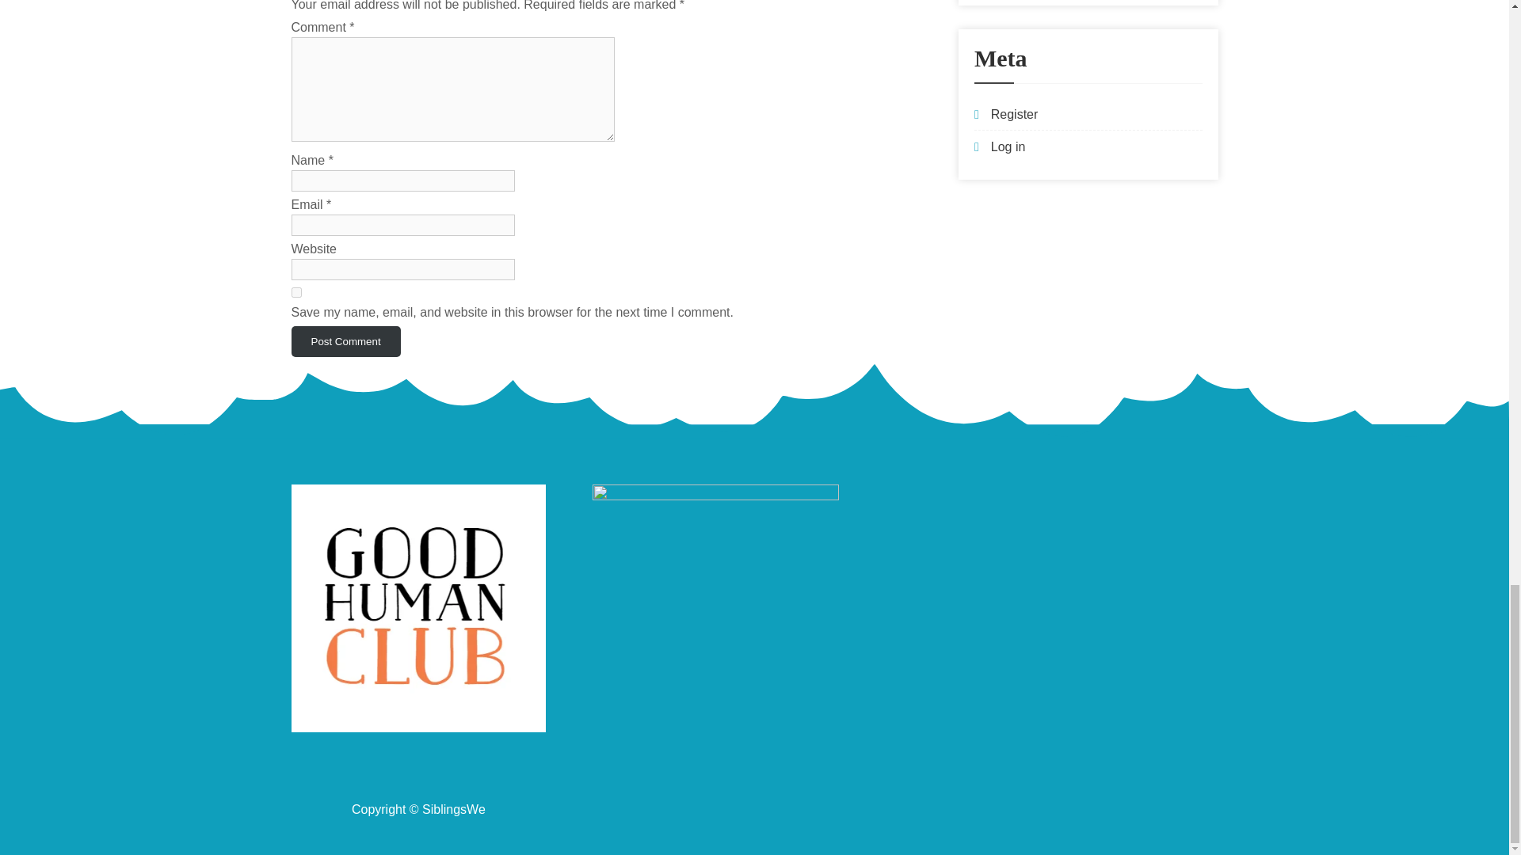 This screenshot has height=855, width=1521. What do you see at coordinates (296, 291) in the screenshot?
I see `yes` at bounding box center [296, 291].